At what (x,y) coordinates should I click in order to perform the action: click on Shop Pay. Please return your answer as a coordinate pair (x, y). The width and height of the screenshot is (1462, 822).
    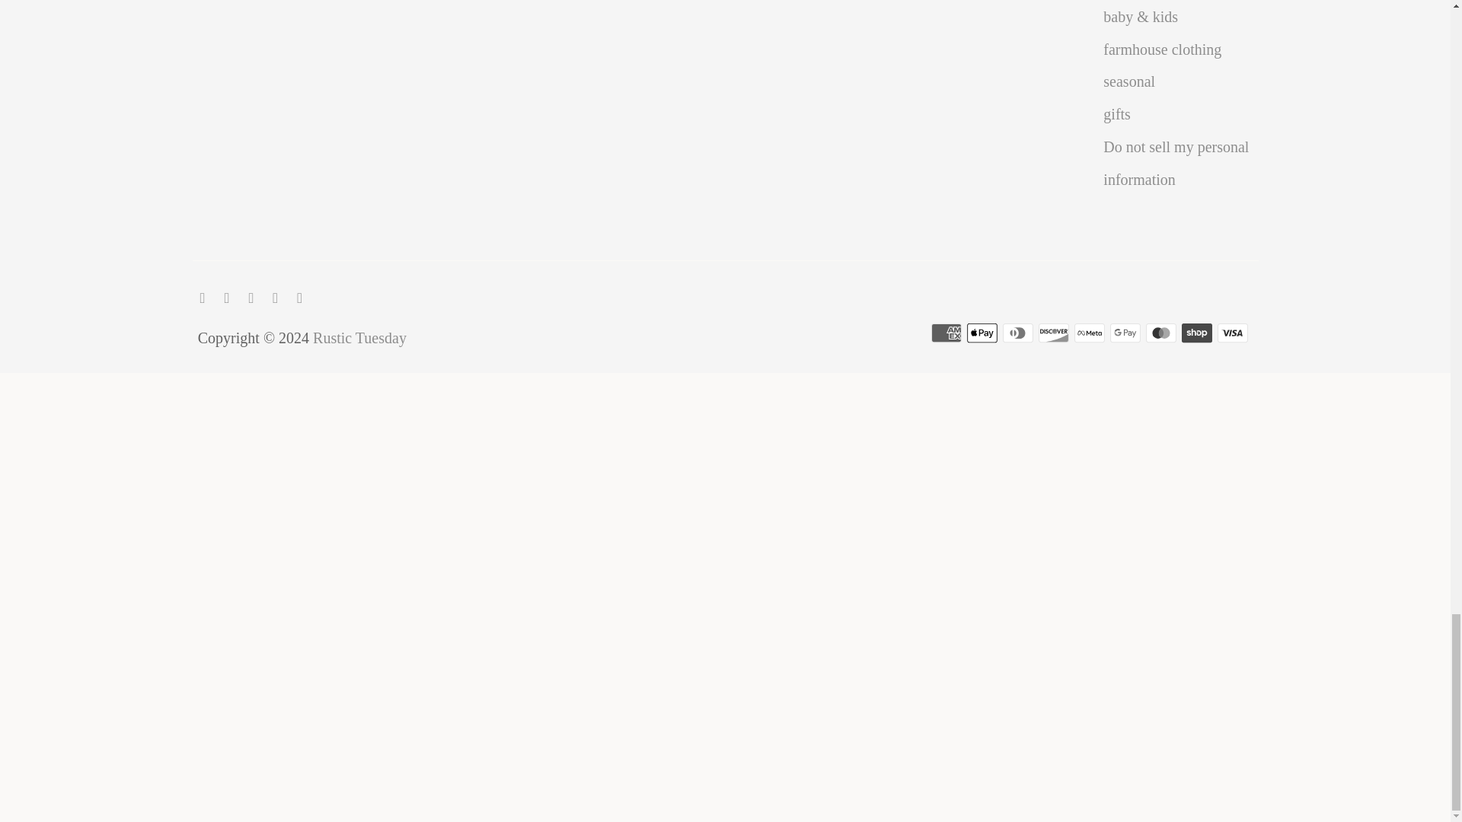
    Looking at the image, I should click on (1196, 333).